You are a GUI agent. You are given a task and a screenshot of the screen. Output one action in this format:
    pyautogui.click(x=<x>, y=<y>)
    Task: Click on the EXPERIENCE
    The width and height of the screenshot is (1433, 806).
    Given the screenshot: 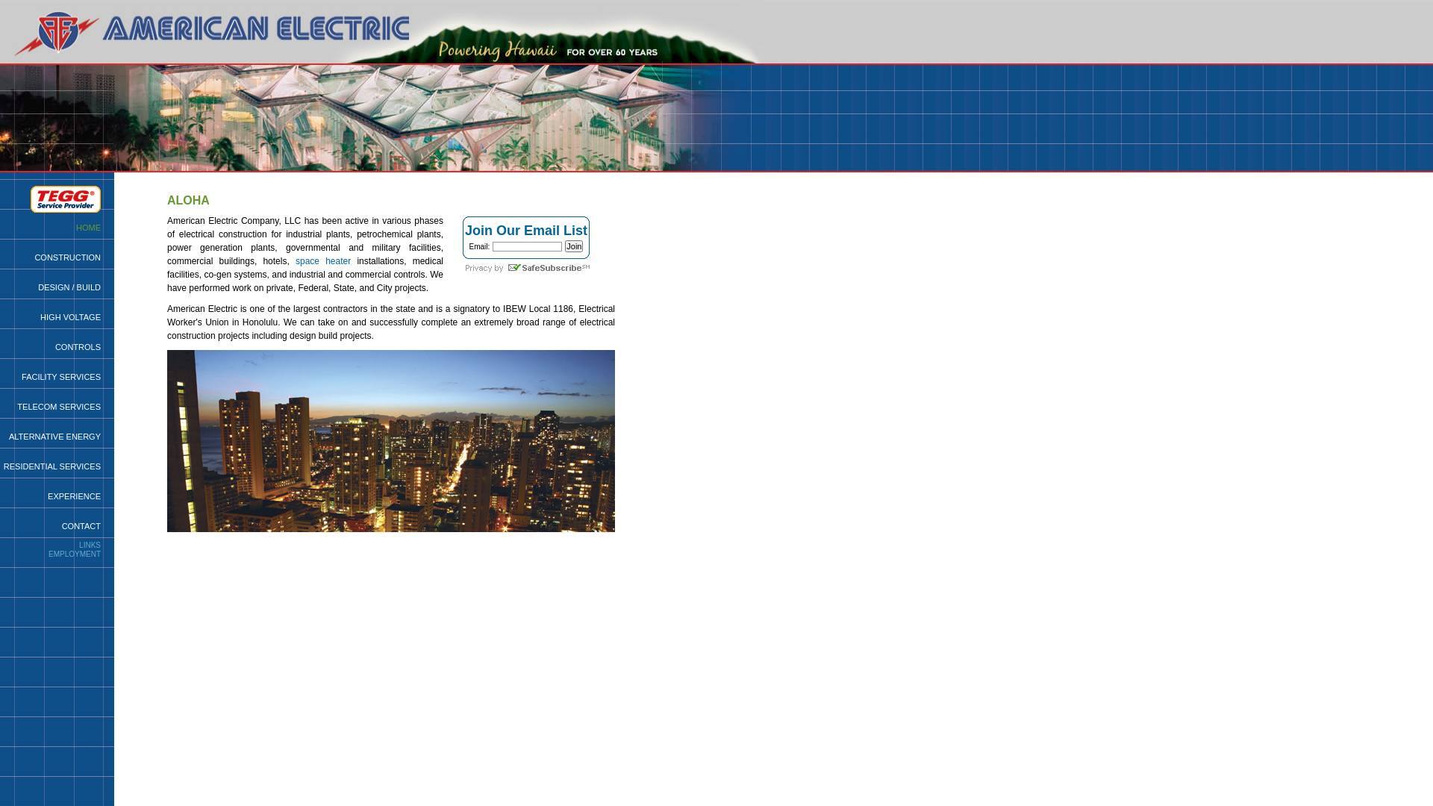 What is the action you would take?
    pyautogui.click(x=75, y=496)
    